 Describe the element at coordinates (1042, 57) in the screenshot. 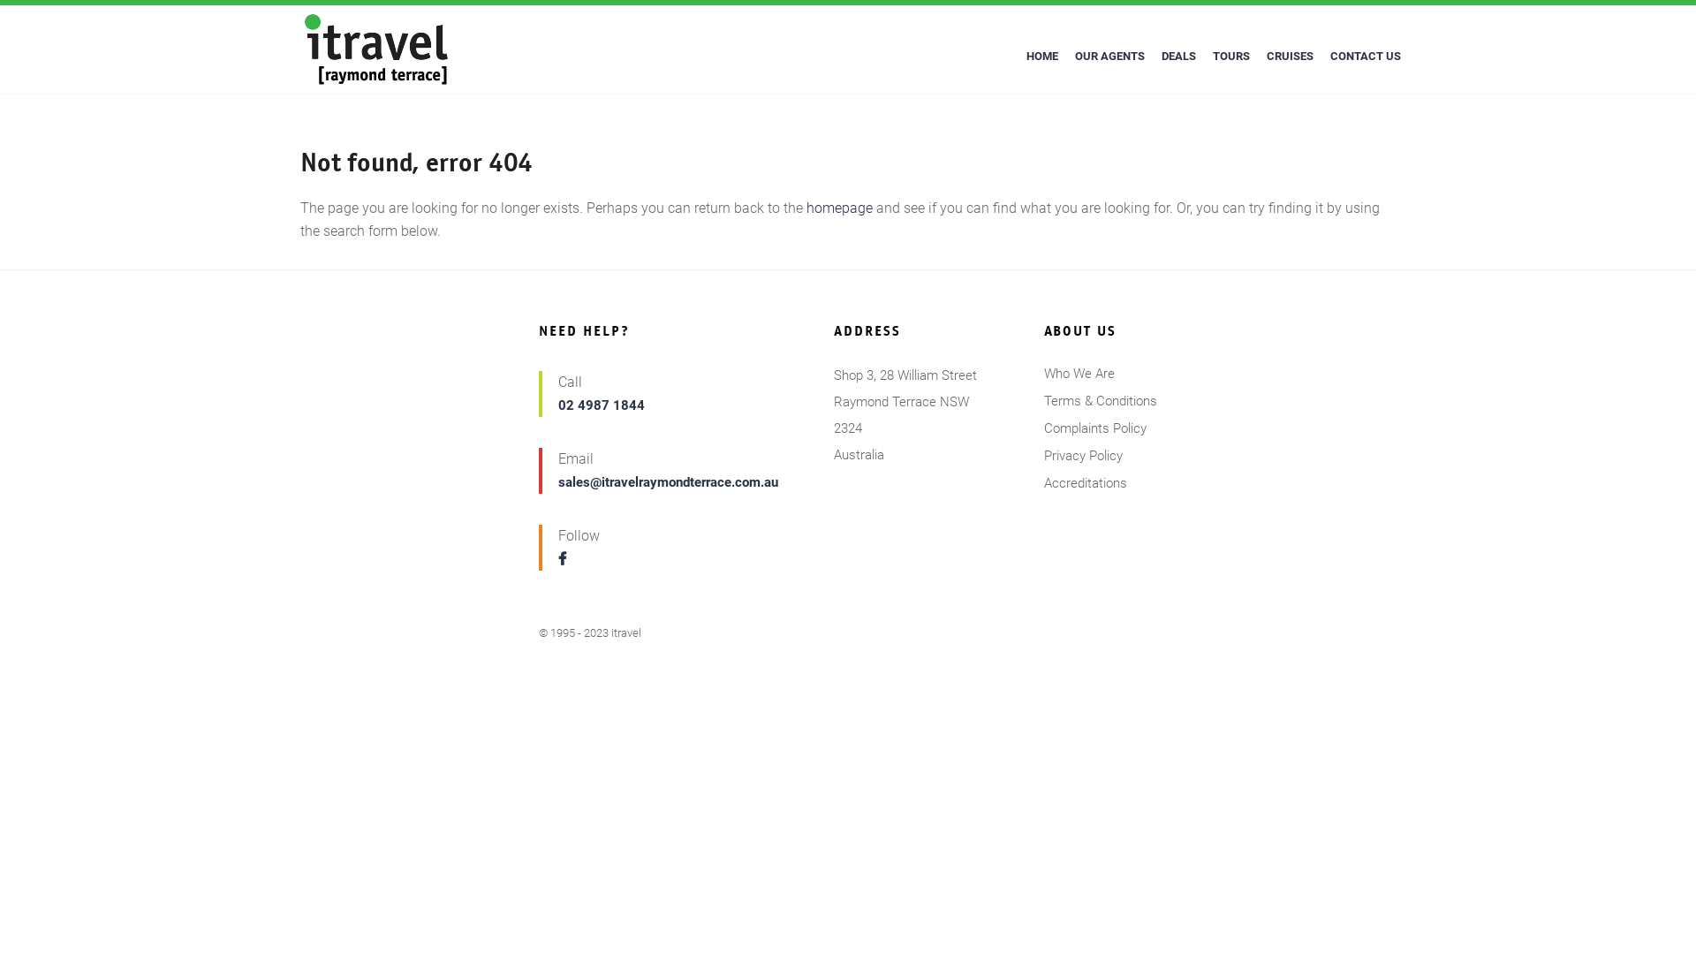

I see `HOME` at that location.